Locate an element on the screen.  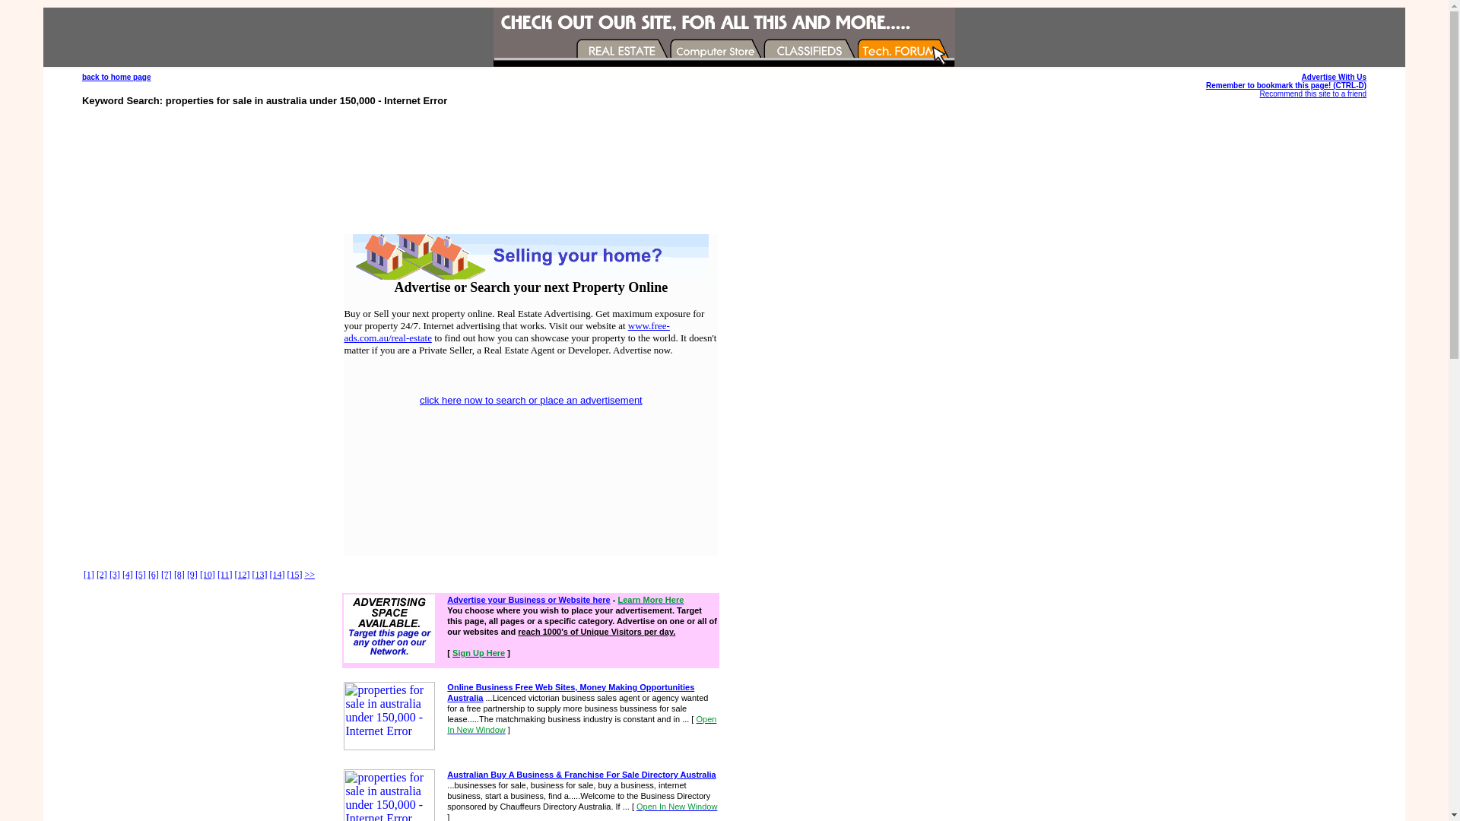
[8] is located at coordinates (179, 575).